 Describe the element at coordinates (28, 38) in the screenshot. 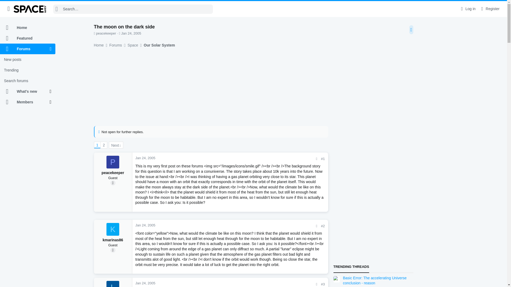

I see `Featured` at that location.